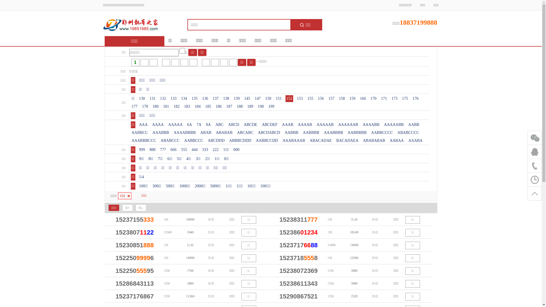 The height and width of the screenshot is (307, 546). I want to click on 135, so click(195, 99).